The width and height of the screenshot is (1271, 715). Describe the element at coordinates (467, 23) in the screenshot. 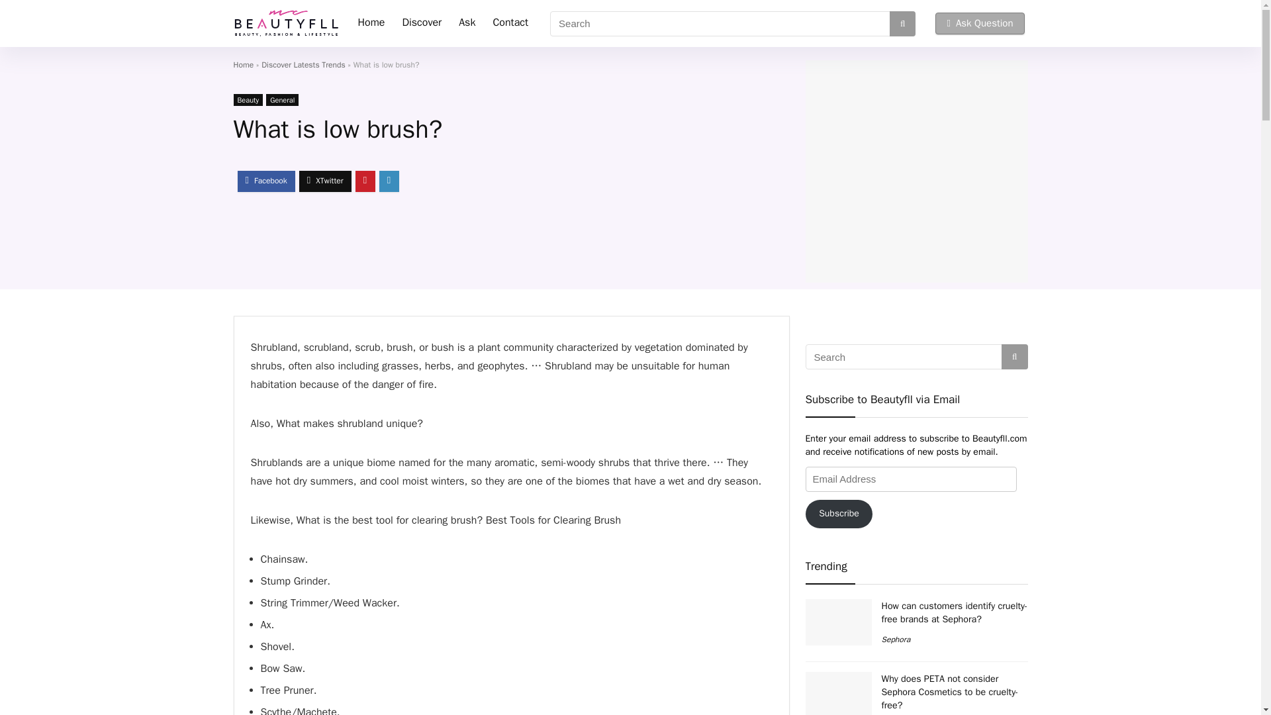

I see `Ask` at that location.